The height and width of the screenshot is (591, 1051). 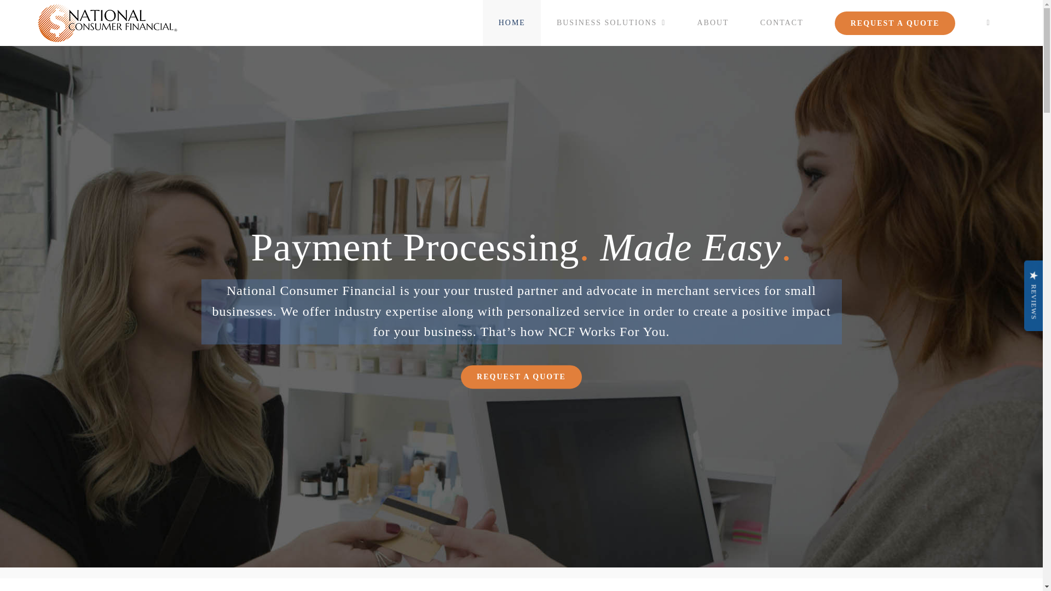 What do you see at coordinates (611, 23) in the screenshot?
I see `BUSINESS SOLUTIONS` at bounding box center [611, 23].